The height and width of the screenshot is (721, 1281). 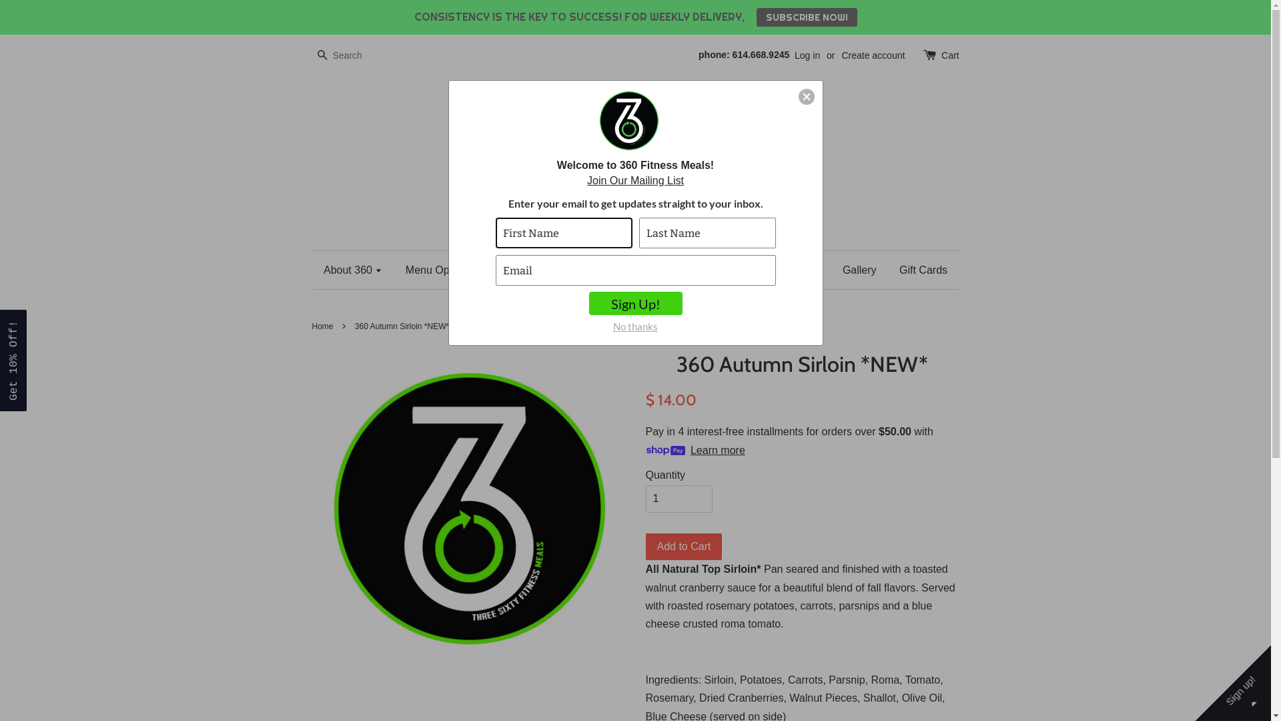 What do you see at coordinates (444, 270) in the screenshot?
I see `Menu Options` at bounding box center [444, 270].